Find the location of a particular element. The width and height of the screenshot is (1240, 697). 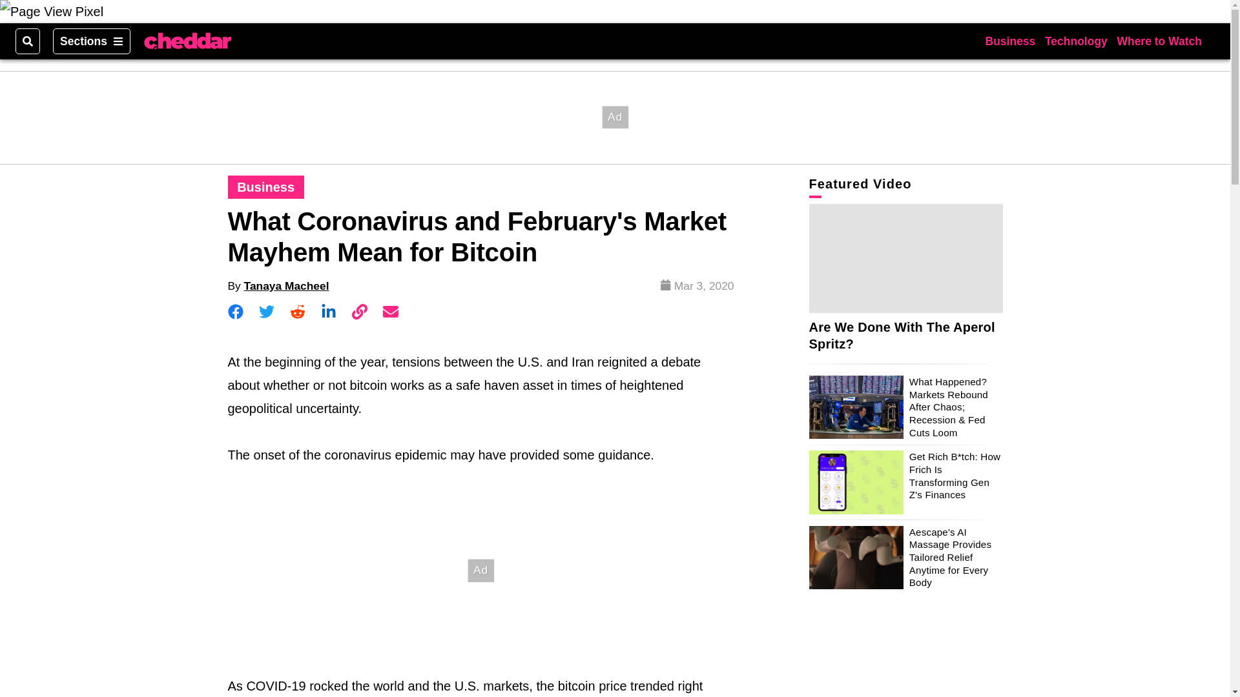

Business is located at coordinates (265, 187).